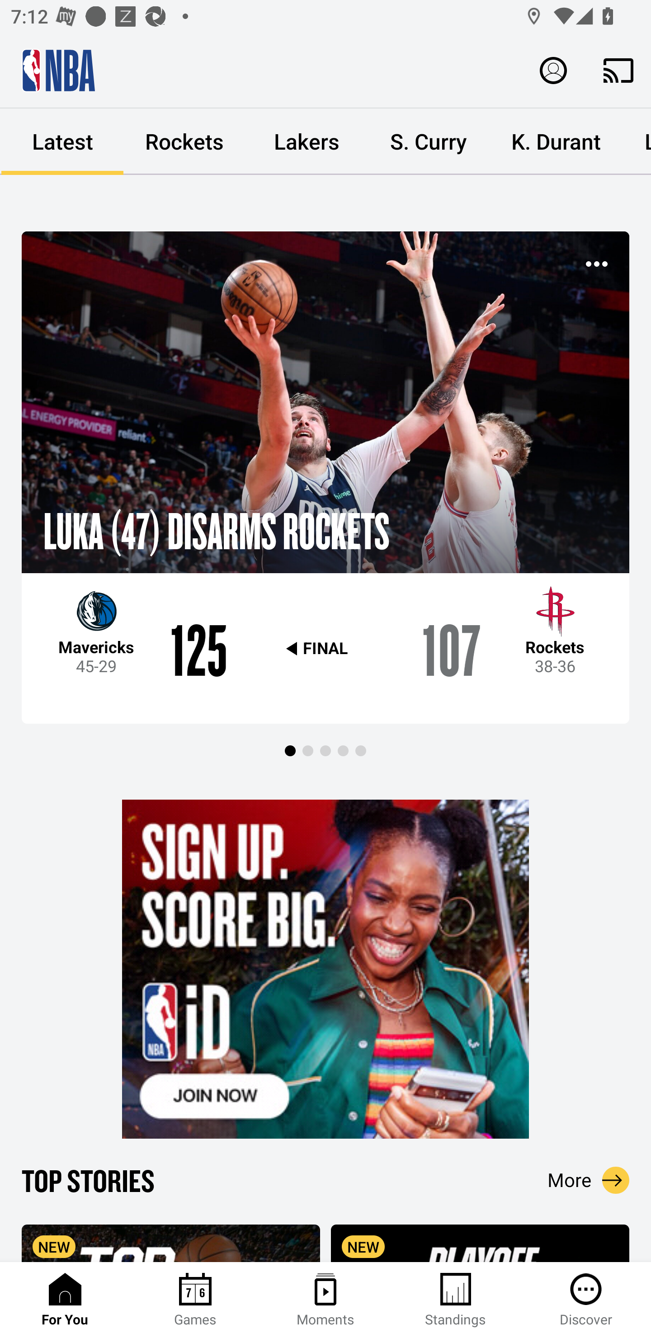 This screenshot has width=651, height=1338. Describe the element at coordinates (195, 1300) in the screenshot. I see `Games` at that location.